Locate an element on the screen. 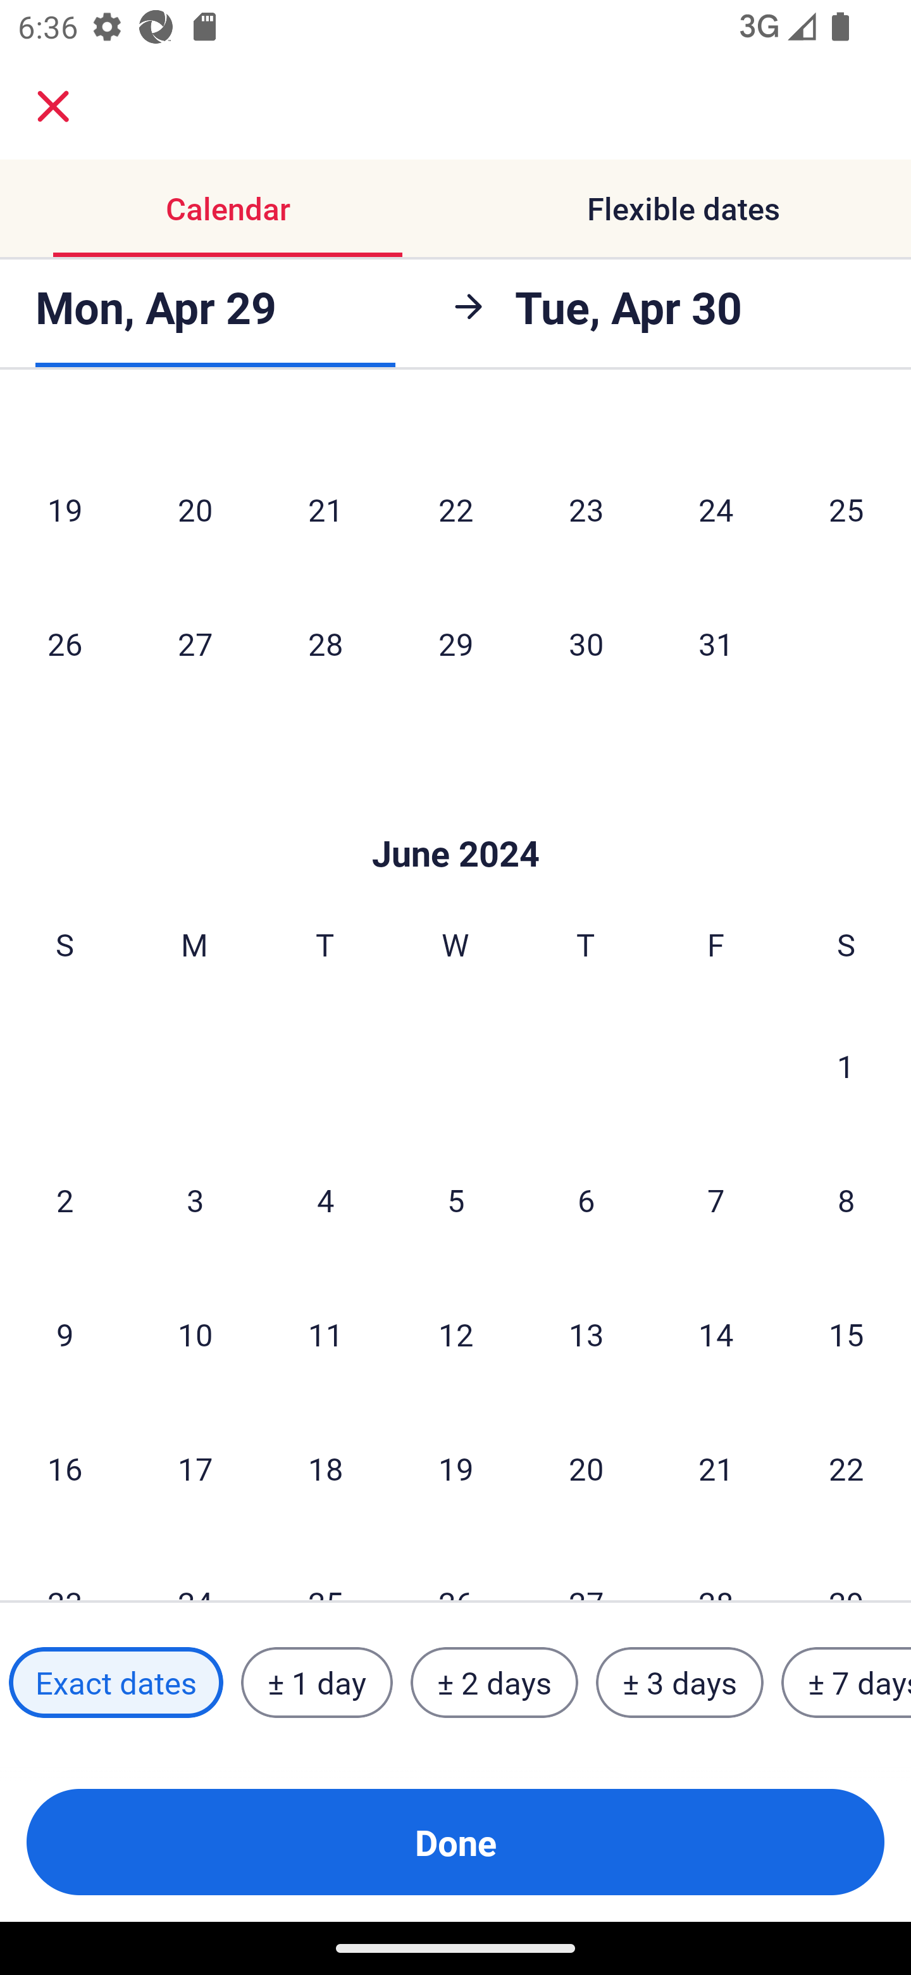  19 Wednesday, June 19, 2024 is located at coordinates (455, 1469).